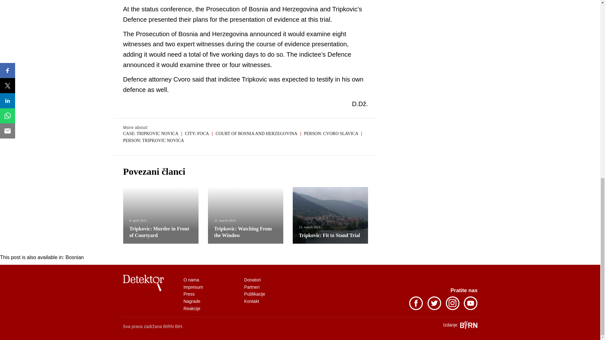 The width and height of the screenshot is (605, 340). What do you see at coordinates (199, 133) in the screenshot?
I see `CITY: FOCA` at bounding box center [199, 133].